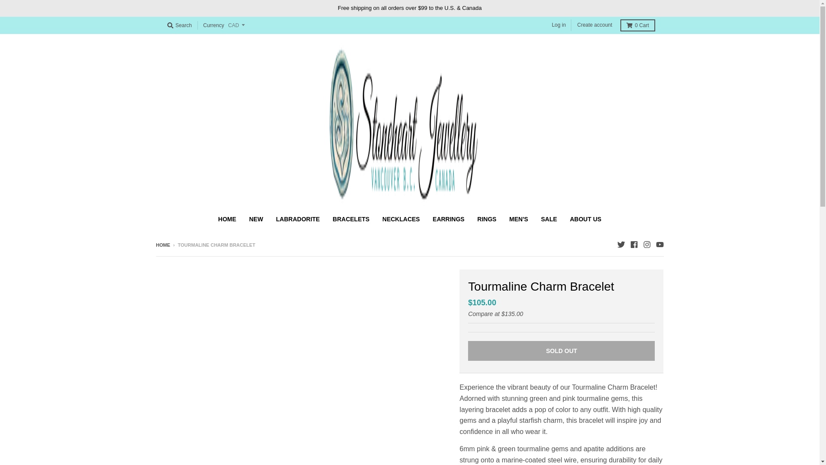 This screenshot has height=465, width=826. What do you see at coordinates (659, 245) in the screenshot?
I see `YouTube - Stoneheart Jewellery` at bounding box center [659, 245].